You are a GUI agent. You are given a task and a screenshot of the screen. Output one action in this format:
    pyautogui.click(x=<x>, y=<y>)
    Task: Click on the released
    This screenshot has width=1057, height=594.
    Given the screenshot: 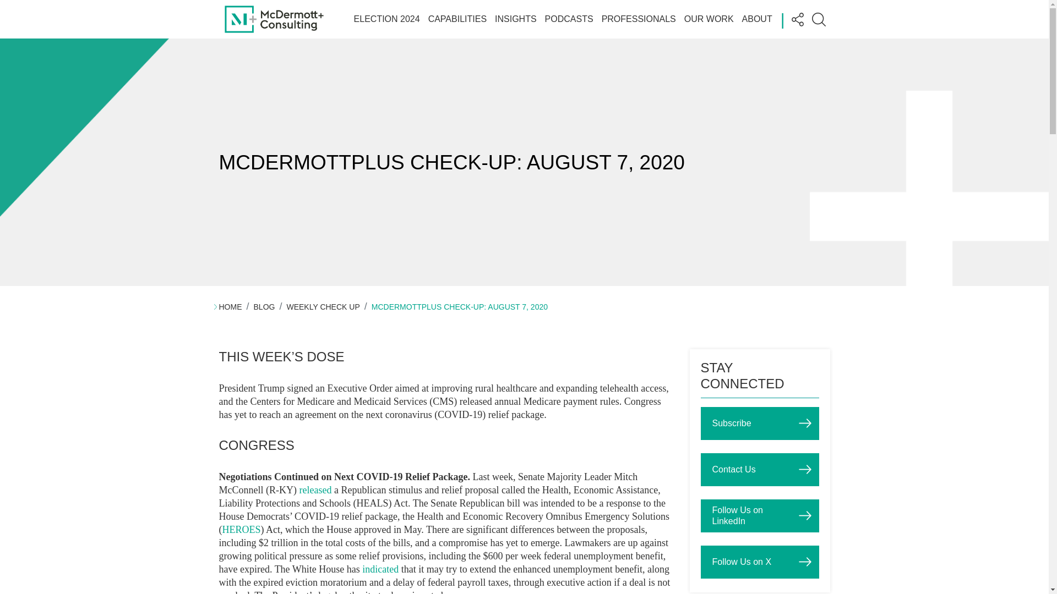 What is the action you would take?
    pyautogui.click(x=315, y=490)
    